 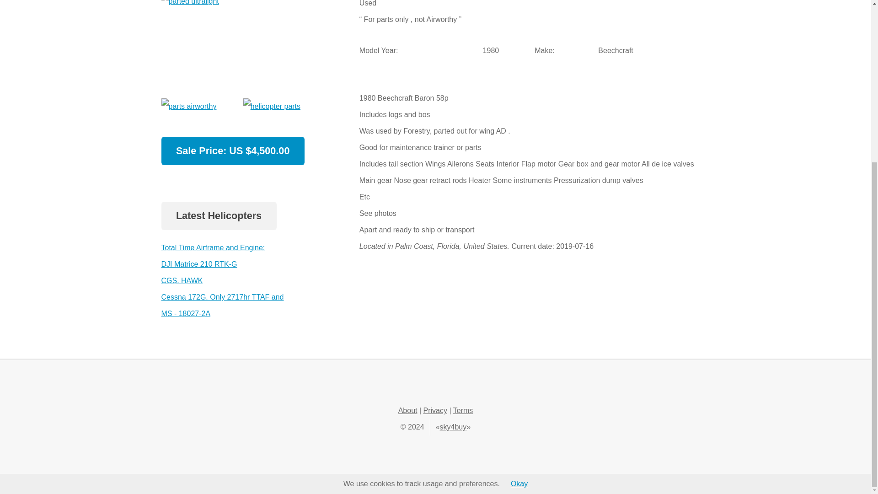 What do you see at coordinates (435, 410) in the screenshot?
I see `Privacy` at bounding box center [435, 410].